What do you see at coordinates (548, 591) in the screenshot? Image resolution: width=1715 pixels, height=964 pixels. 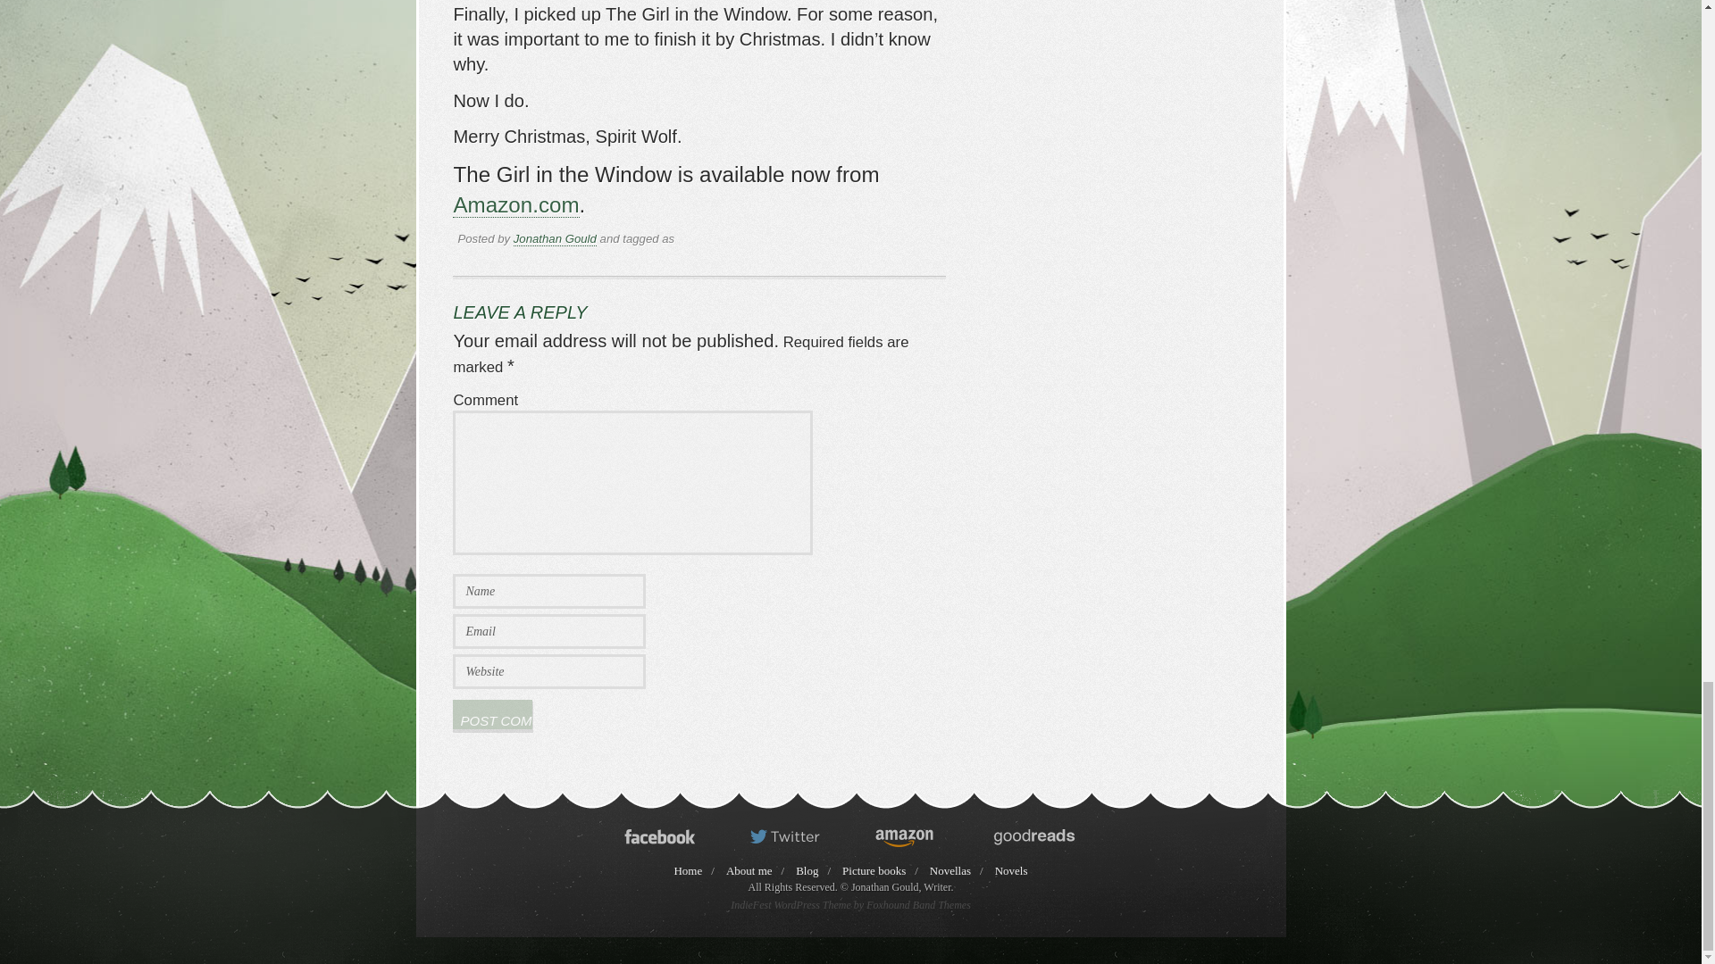 I see `Name` at bounding box center [548, 591].